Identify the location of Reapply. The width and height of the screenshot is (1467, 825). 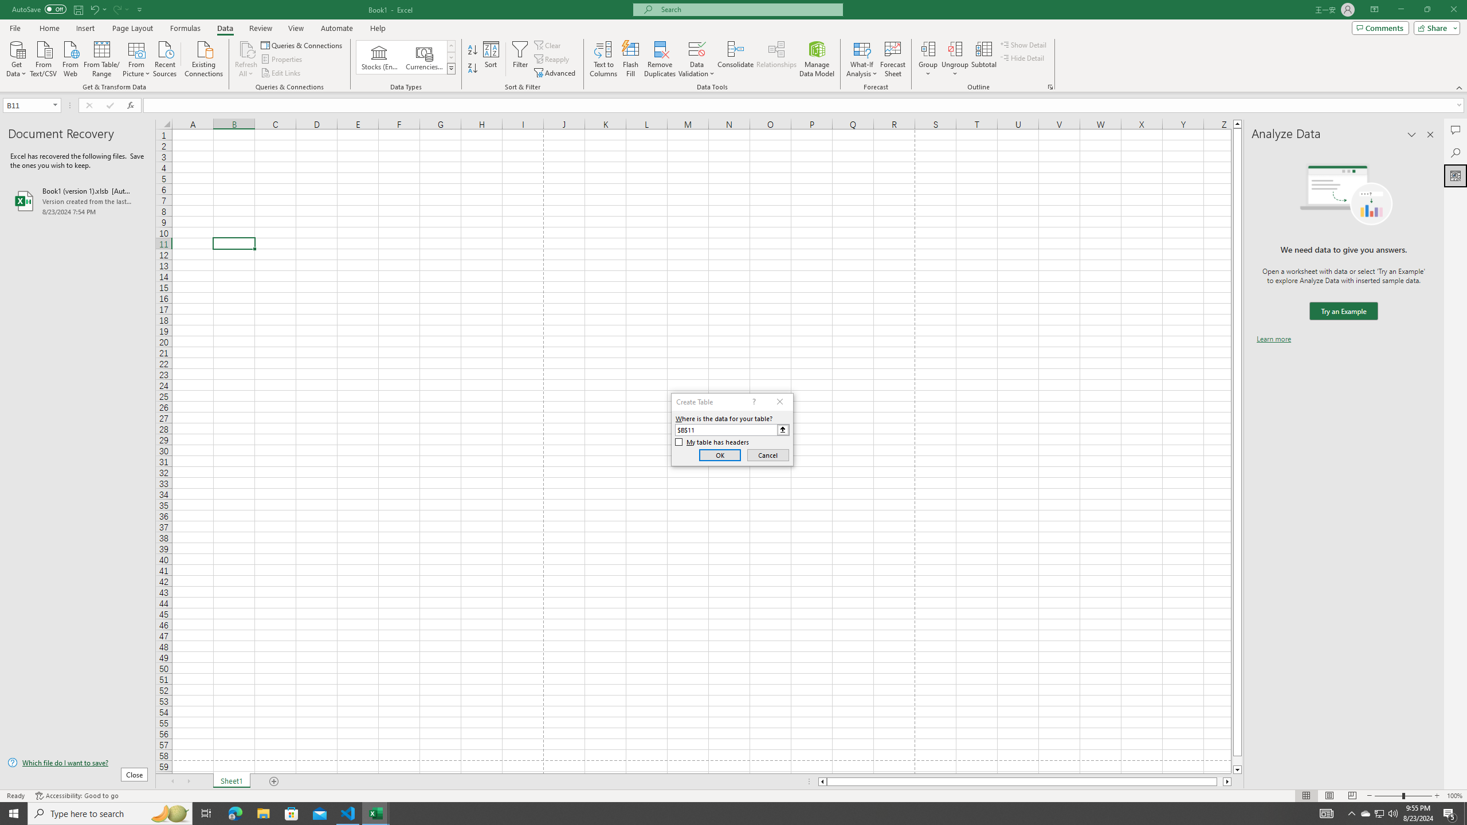
(552, 60).